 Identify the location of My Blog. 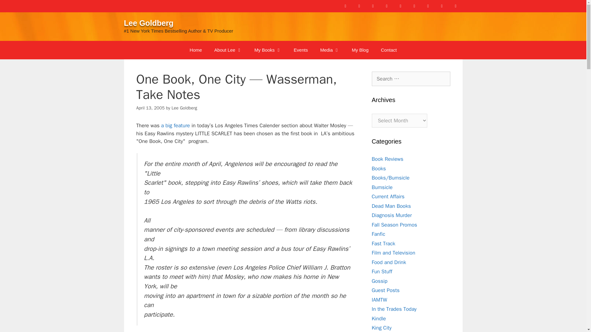
(360, 50).